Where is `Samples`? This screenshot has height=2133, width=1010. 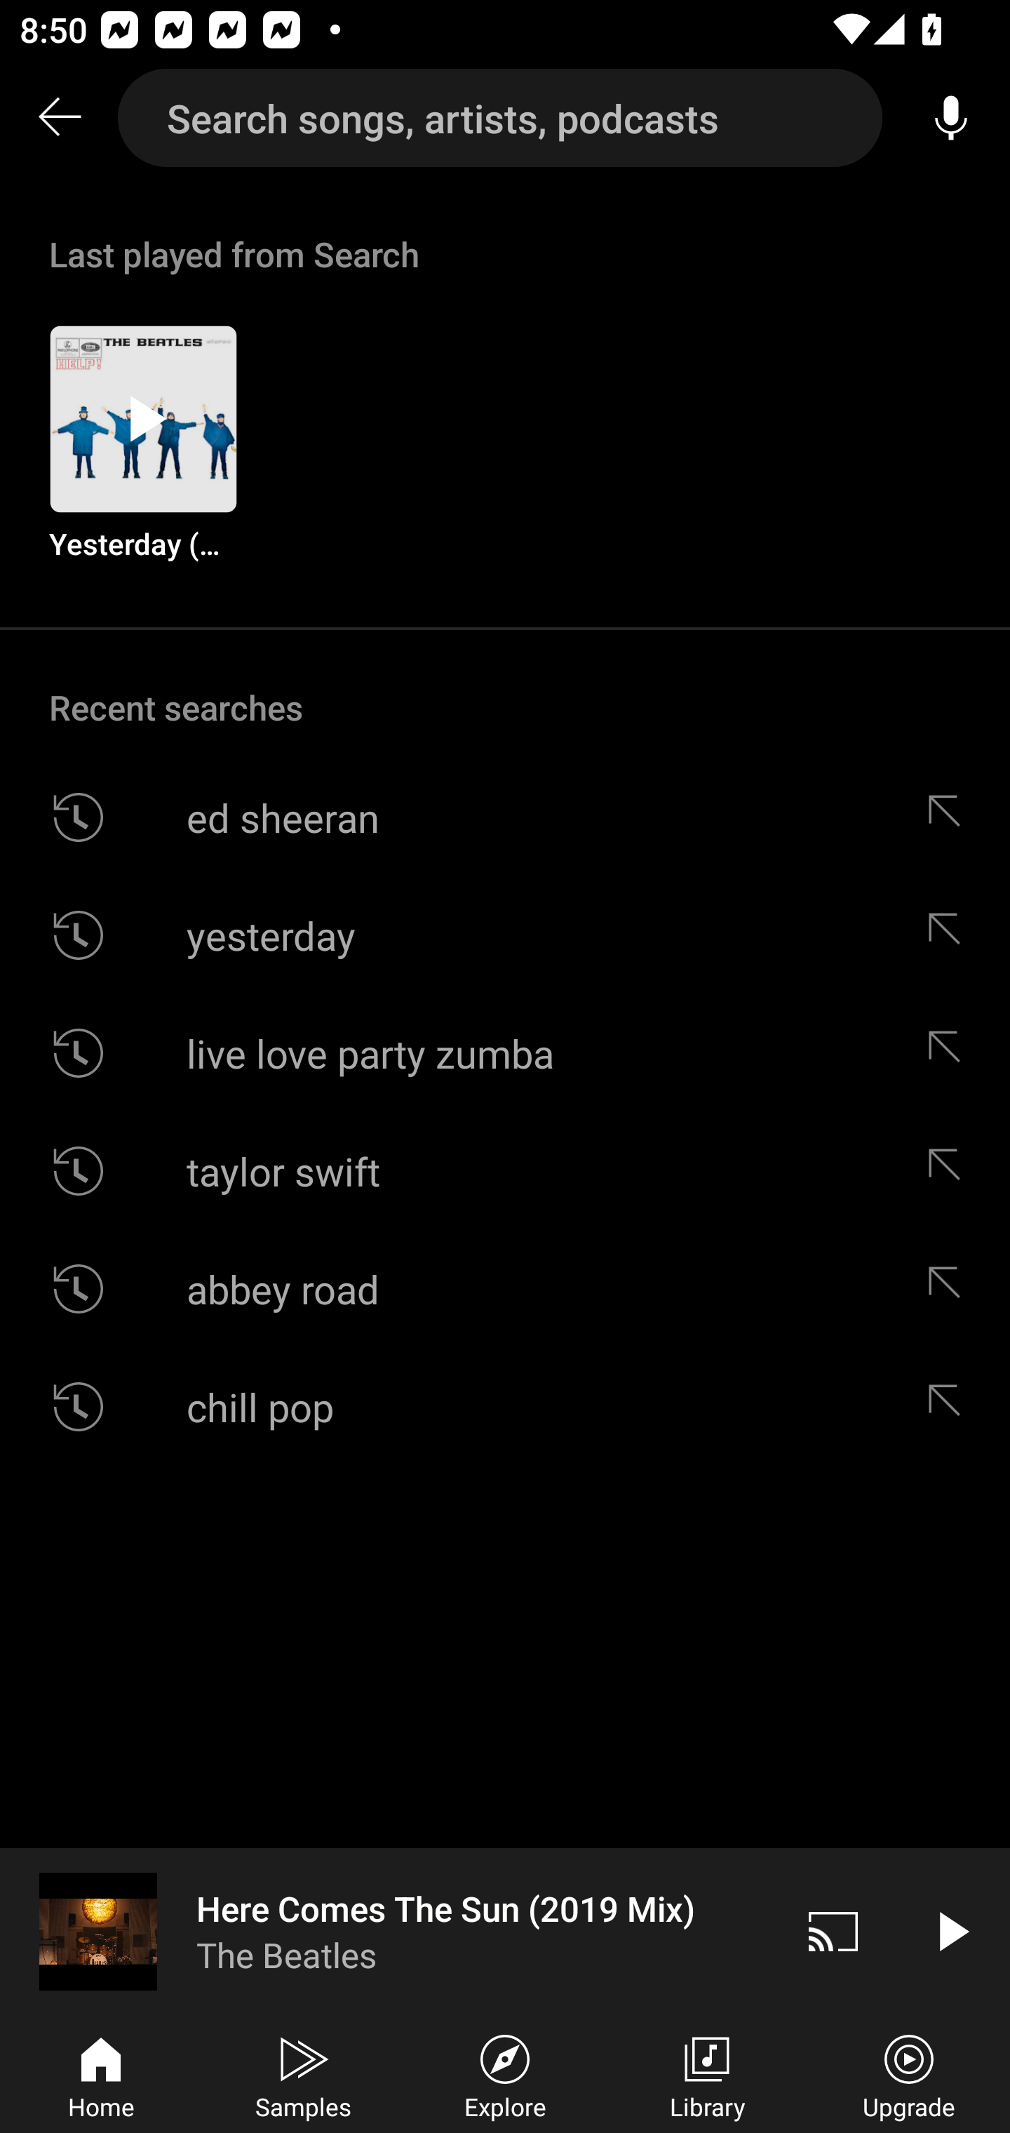 Samples is located at coordinates (303, 2074).